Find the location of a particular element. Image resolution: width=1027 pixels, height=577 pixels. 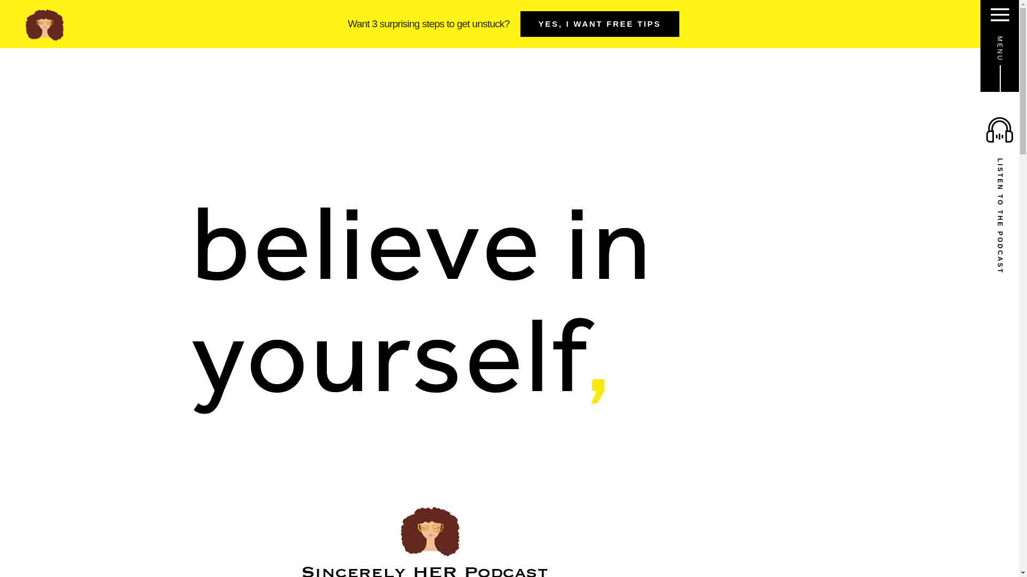

Yes, I want in is located at coordinates (659, 353).